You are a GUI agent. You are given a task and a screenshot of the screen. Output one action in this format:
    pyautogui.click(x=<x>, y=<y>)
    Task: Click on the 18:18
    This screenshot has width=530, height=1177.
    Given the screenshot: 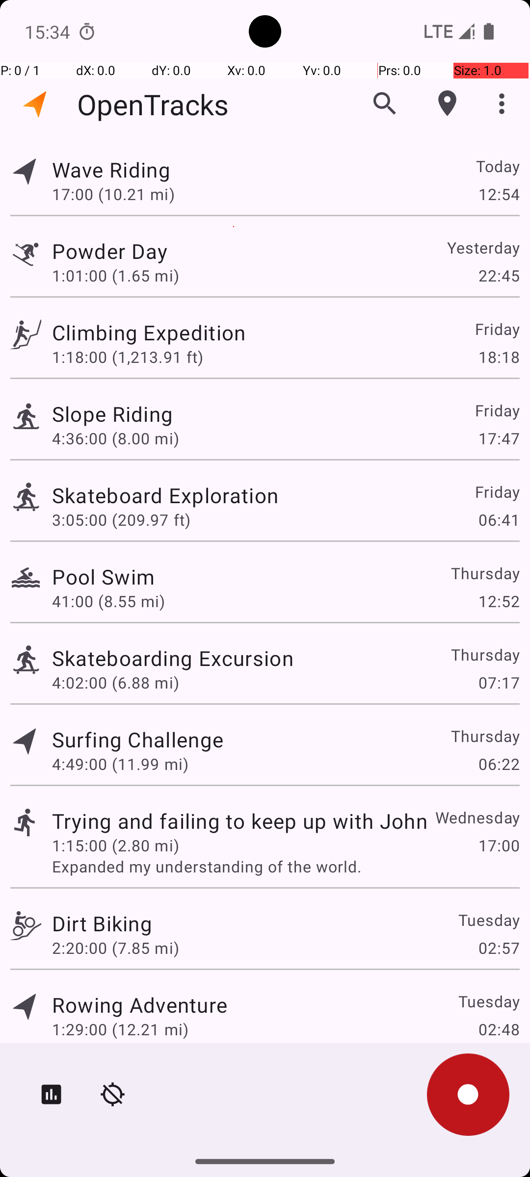 What is the action you would take?
    pyautogui.click(x=499, y=357)
    